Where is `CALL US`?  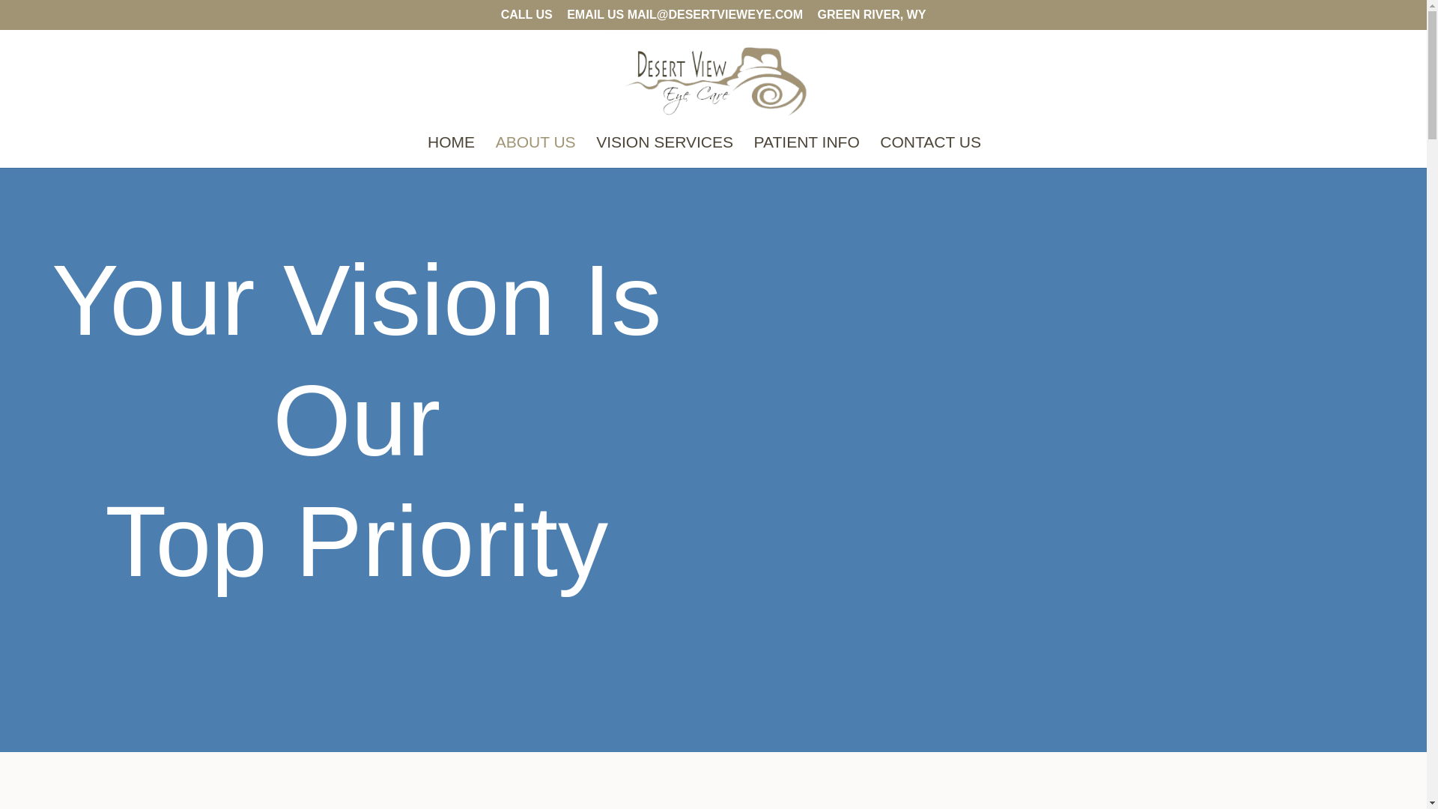 CALL US is located at coordinates (526, 19).